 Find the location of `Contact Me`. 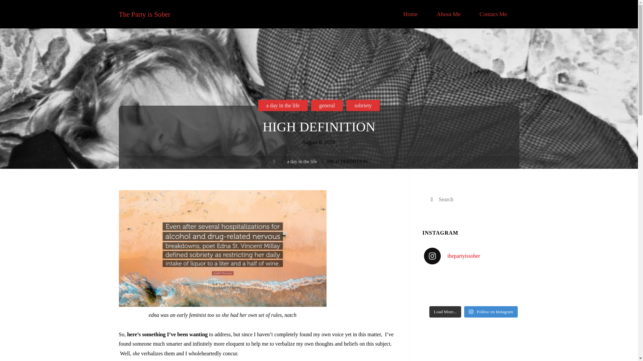

Contact Me is located at coordinates (493, 14).